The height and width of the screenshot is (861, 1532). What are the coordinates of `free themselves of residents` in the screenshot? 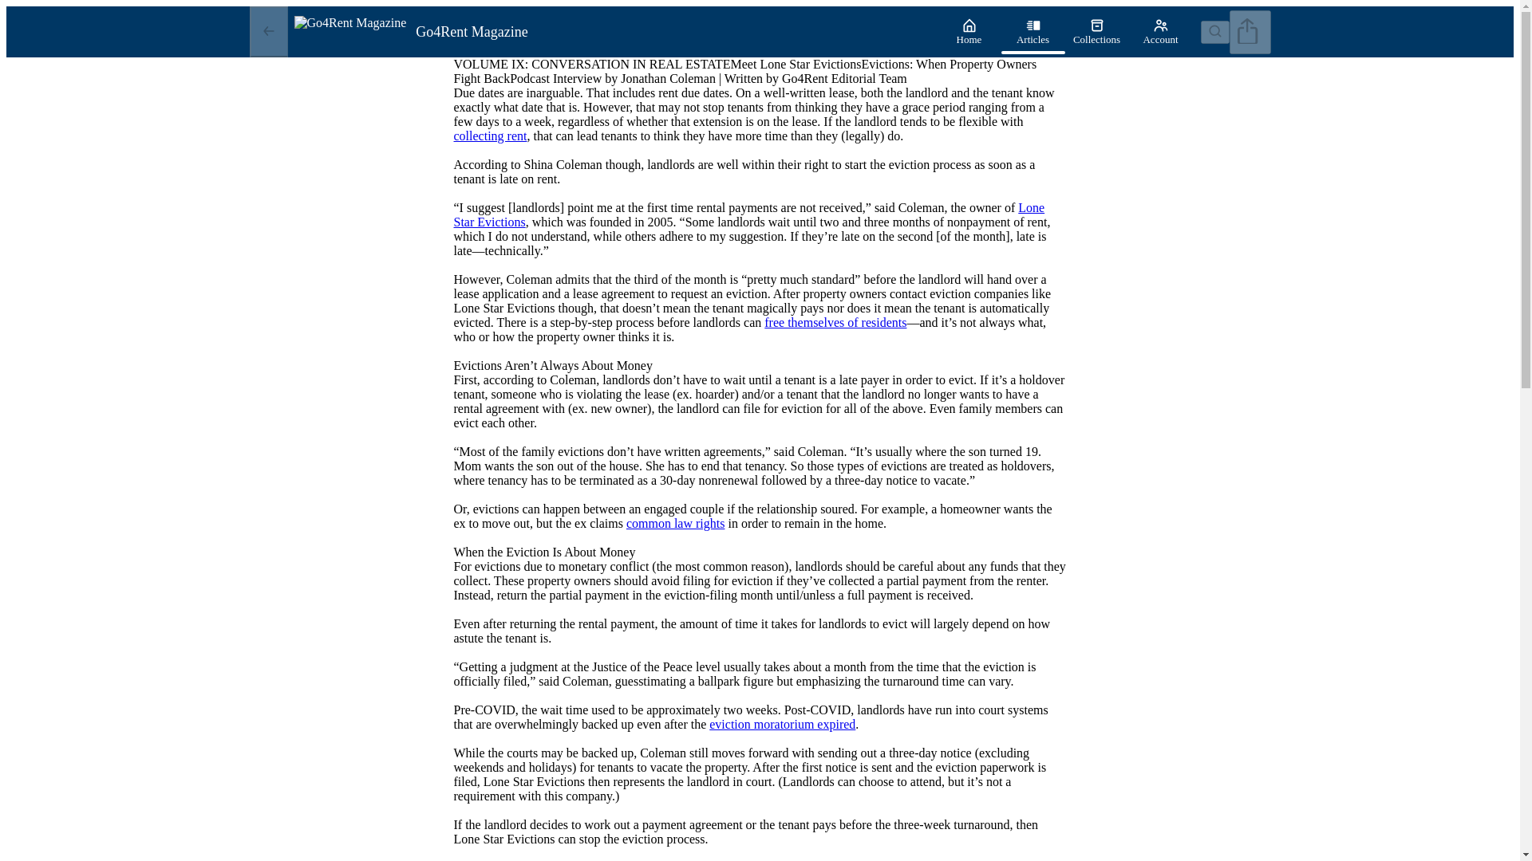 It's located at (835, 322).